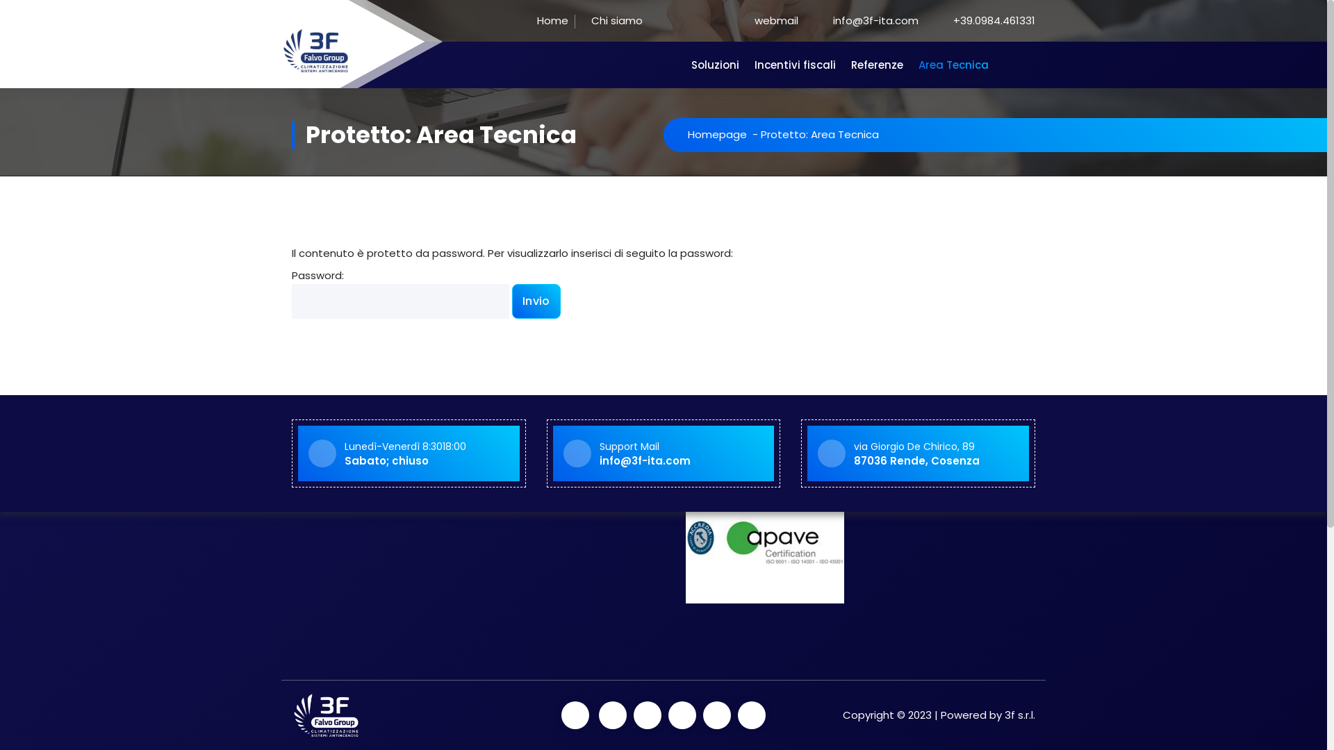  Describe the element at coordinates (759, 21) in the screenshot. I see `webmail` at that location.